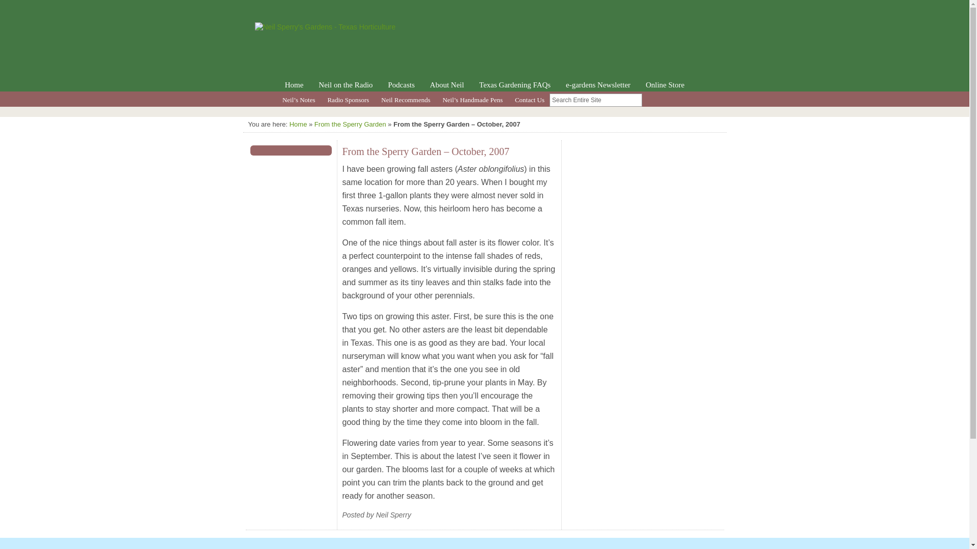  I want to click on Contact Us, so click(529, 100).